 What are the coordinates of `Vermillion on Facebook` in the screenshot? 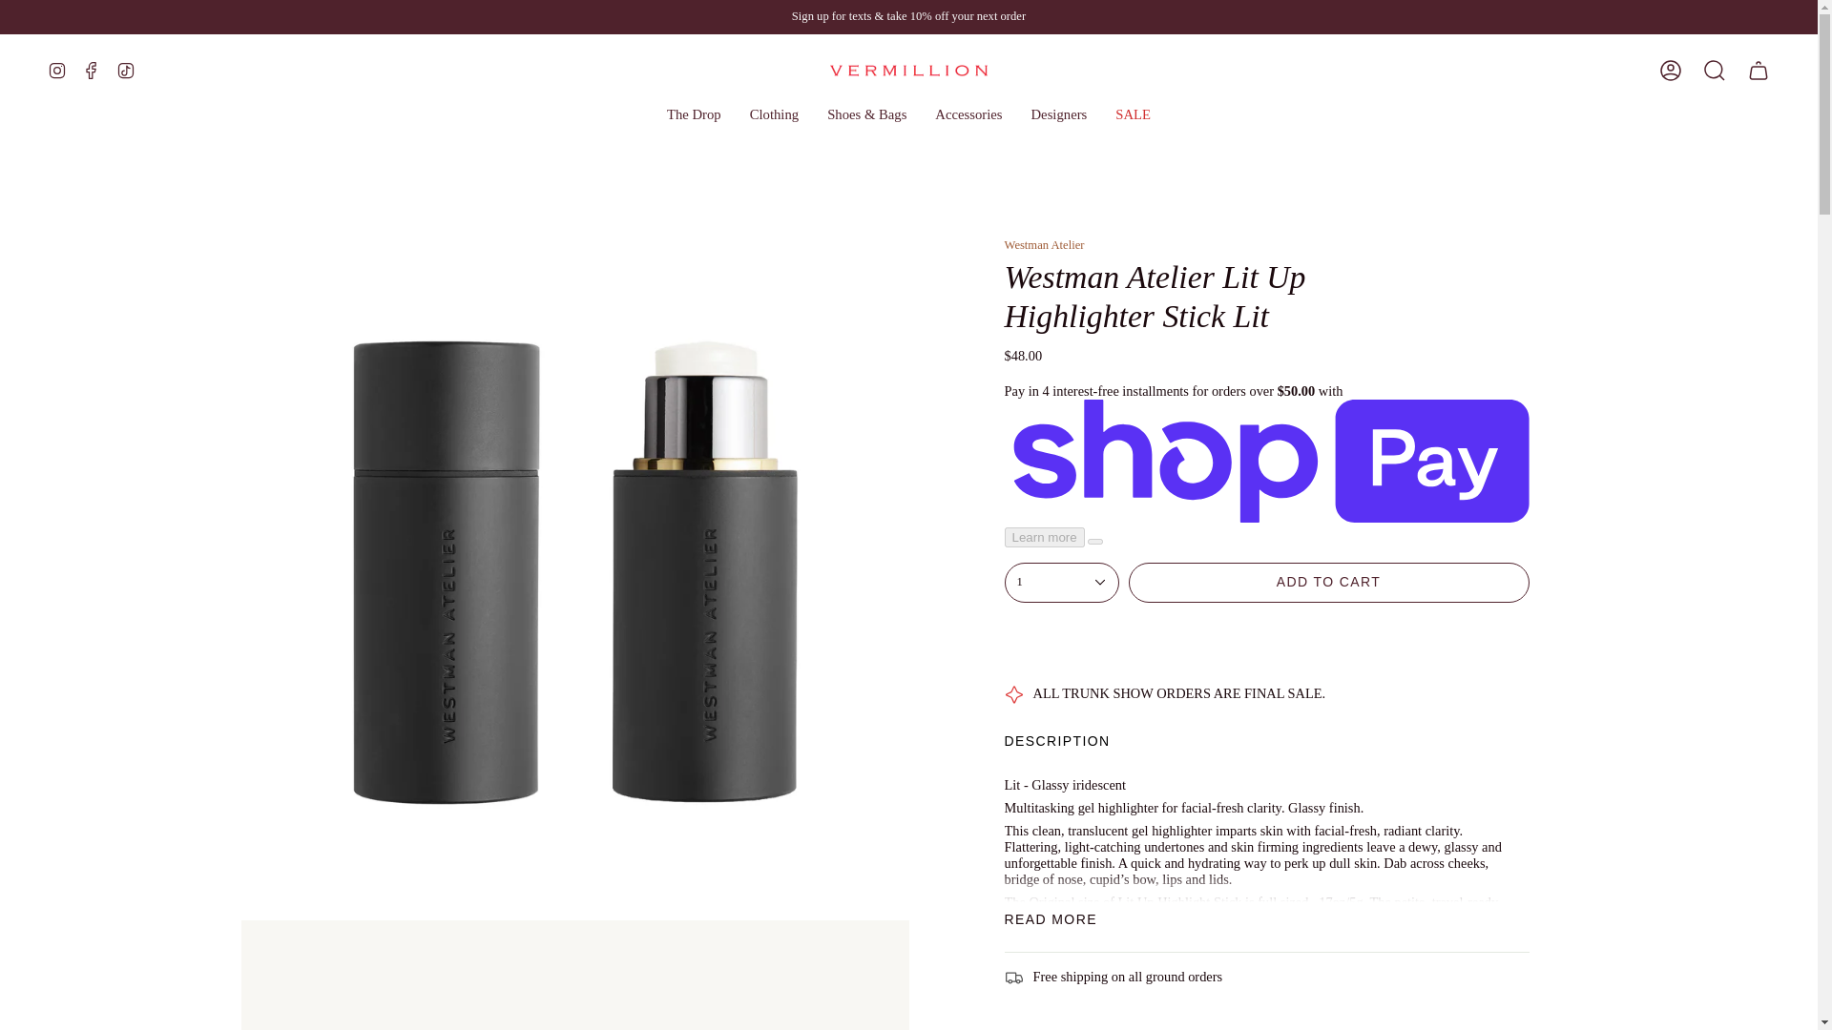 It's located at (92, 68).